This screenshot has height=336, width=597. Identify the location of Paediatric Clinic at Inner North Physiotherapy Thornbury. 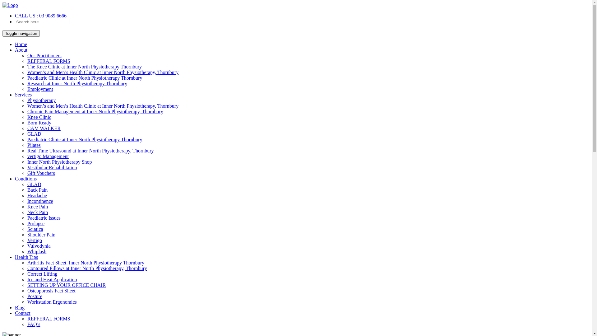
(85, 78).